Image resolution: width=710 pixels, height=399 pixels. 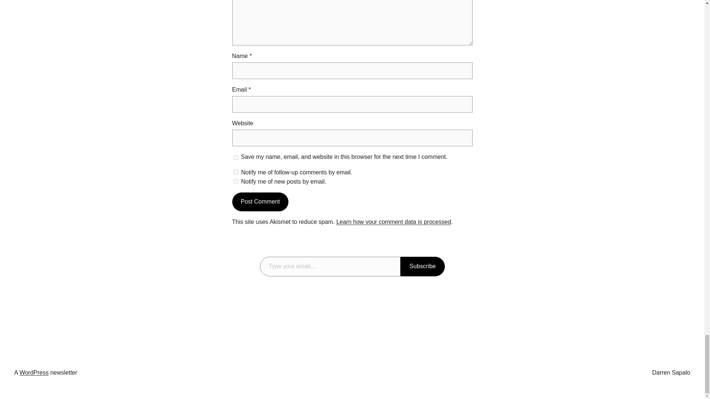 What do you see at coordinates (330, 267) in the screenshot?
I see `Please fill in this field.` at bounding box center [330, 267].